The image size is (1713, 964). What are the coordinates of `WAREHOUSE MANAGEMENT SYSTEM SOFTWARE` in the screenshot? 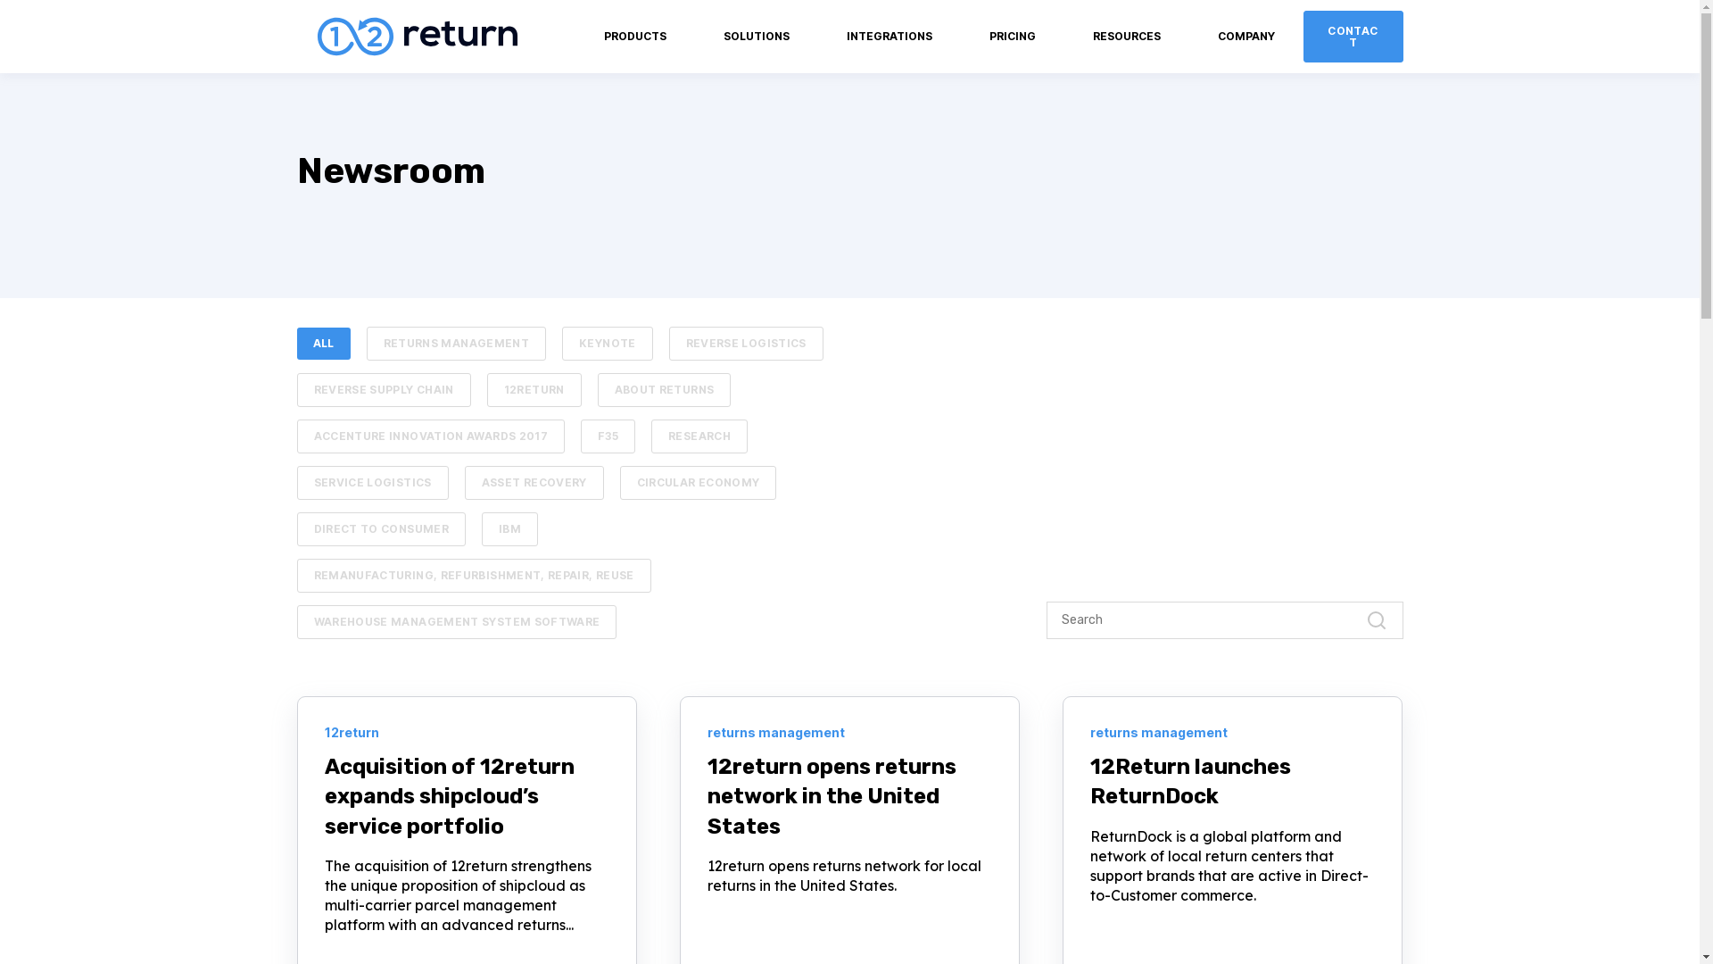 It's located at (457, 622).